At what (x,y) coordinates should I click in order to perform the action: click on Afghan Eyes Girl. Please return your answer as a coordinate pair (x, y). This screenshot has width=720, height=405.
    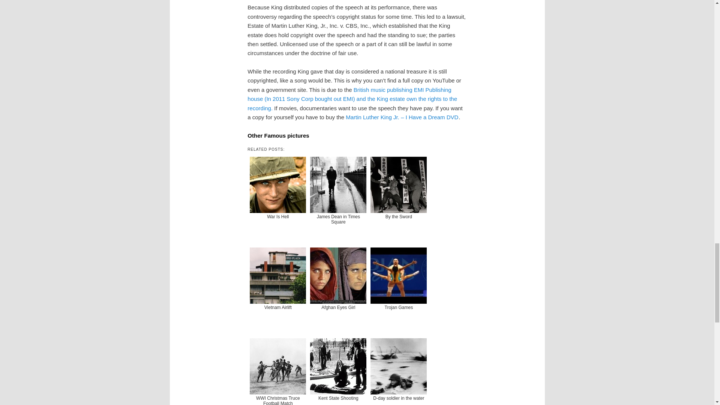
    Looking at the image, I should click on (338, 289).